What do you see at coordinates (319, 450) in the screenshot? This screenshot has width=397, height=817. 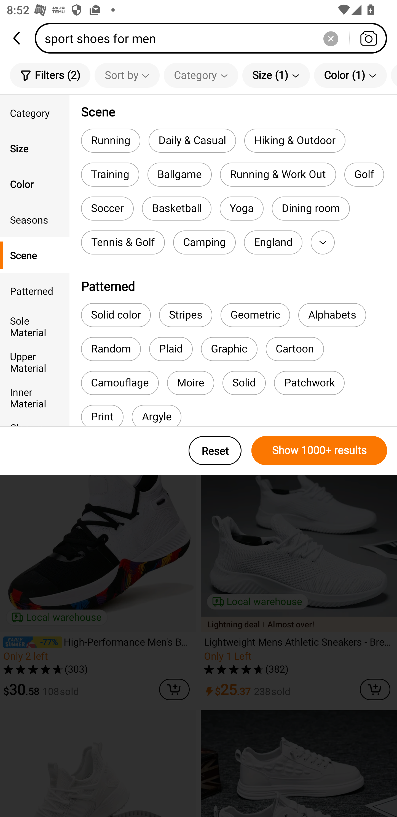 I see `Show 1000+ results` at bounding box center [319, 450].